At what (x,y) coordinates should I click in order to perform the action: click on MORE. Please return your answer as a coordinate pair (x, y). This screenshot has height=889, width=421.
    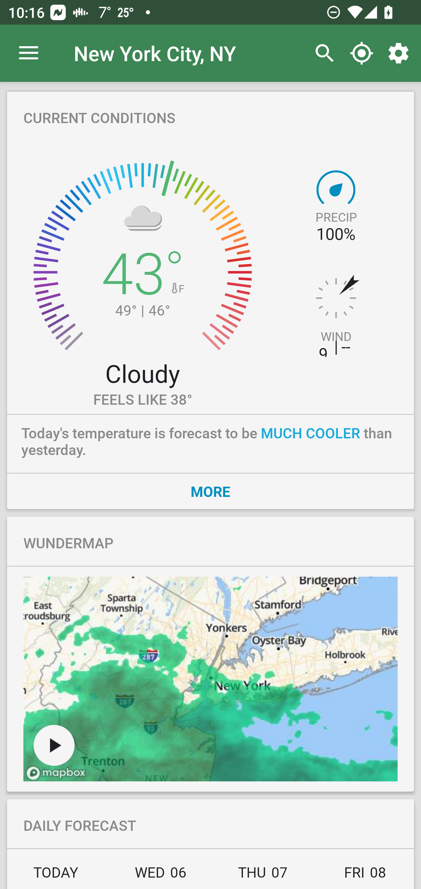
    Looking at the image, I should click on (210, 491).